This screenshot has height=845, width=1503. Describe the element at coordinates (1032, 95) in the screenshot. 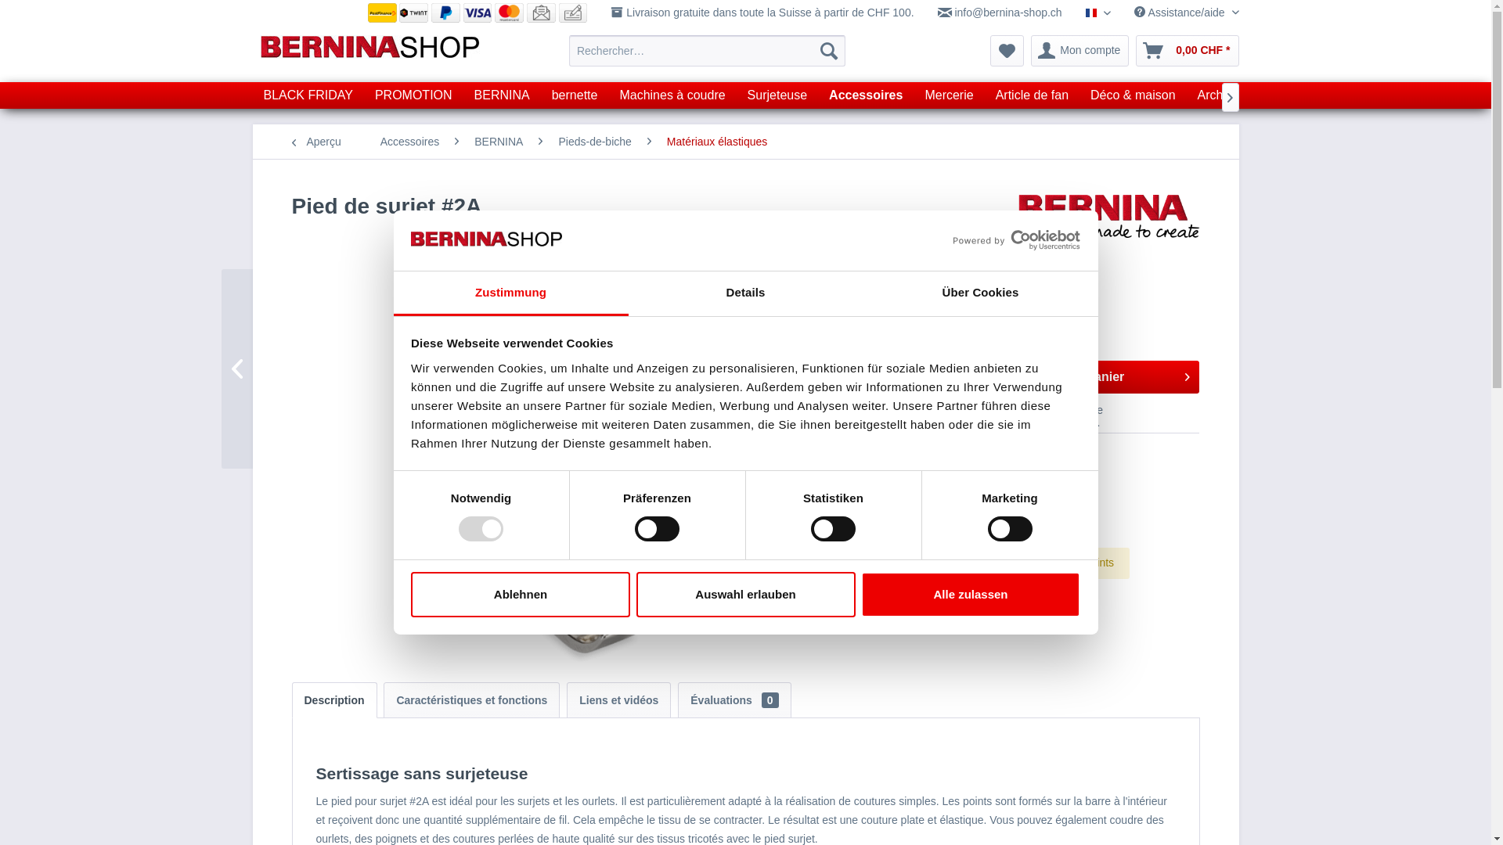

I see `Article de fan` at that location.